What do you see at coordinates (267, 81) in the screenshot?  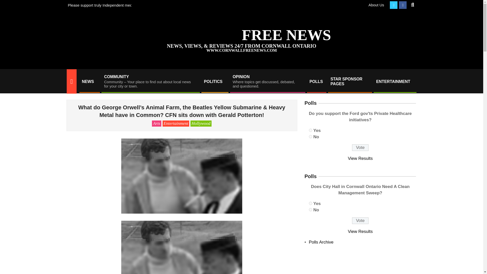 I see `1776` at bounding box center [267, 81].